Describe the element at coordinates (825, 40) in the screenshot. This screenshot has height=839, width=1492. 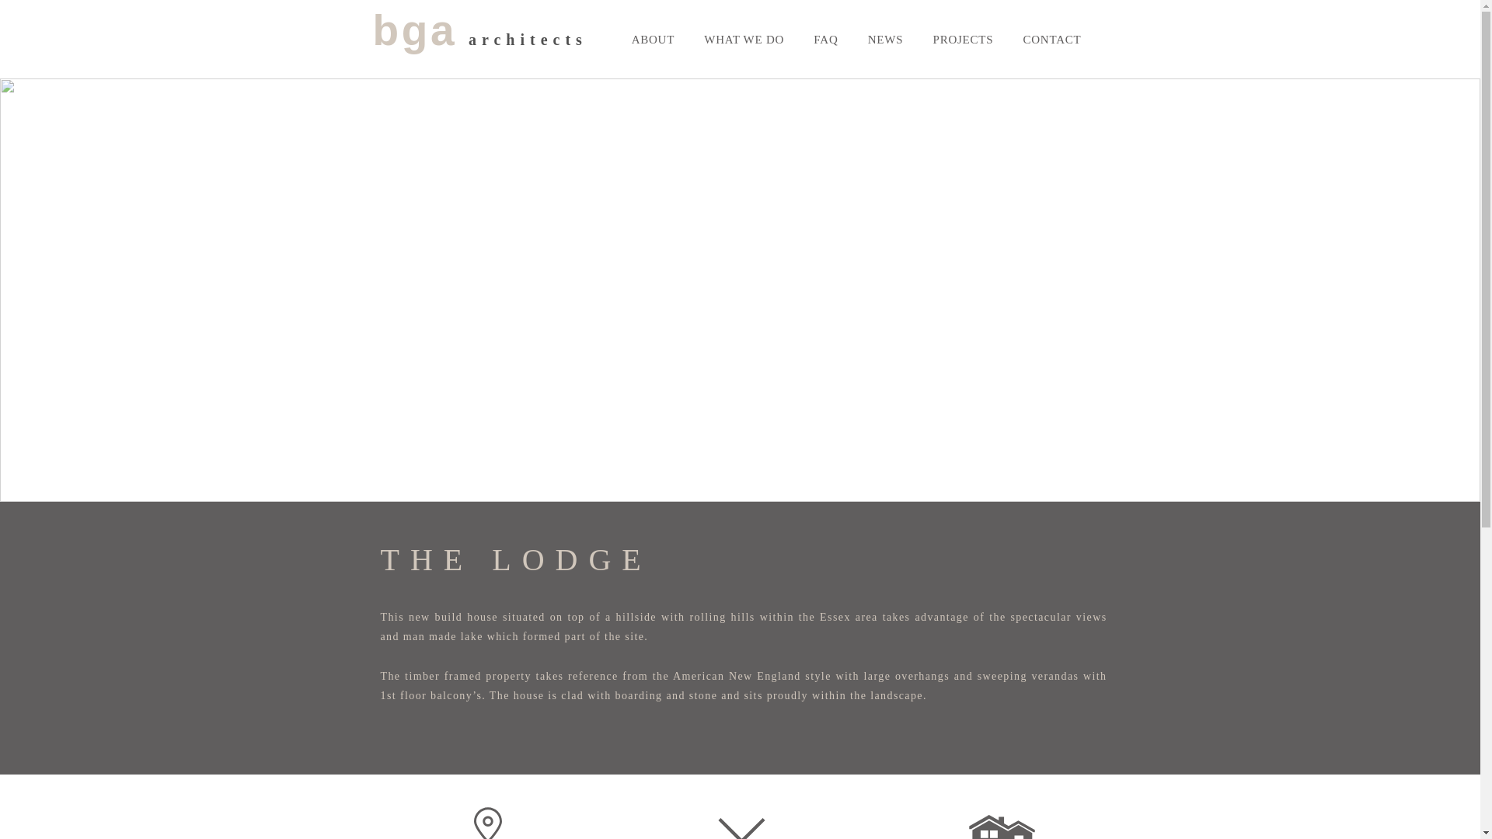
I see `FAQ` at that location.